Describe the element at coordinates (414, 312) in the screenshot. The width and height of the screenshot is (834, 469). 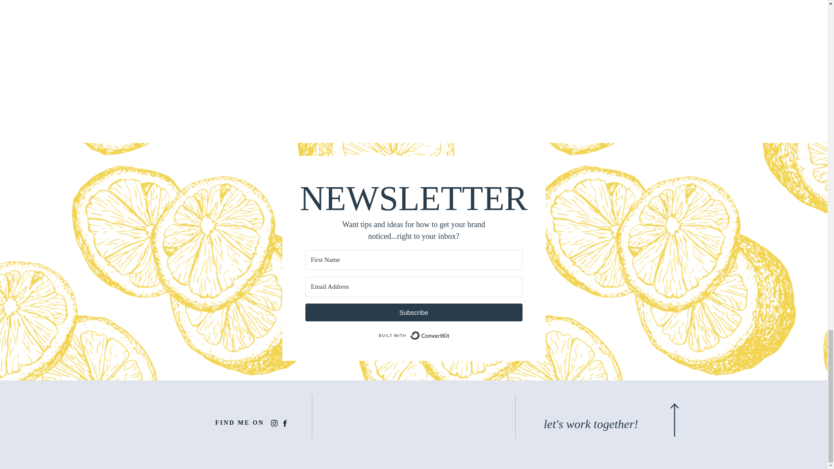
I see `Subscribe` at that location.